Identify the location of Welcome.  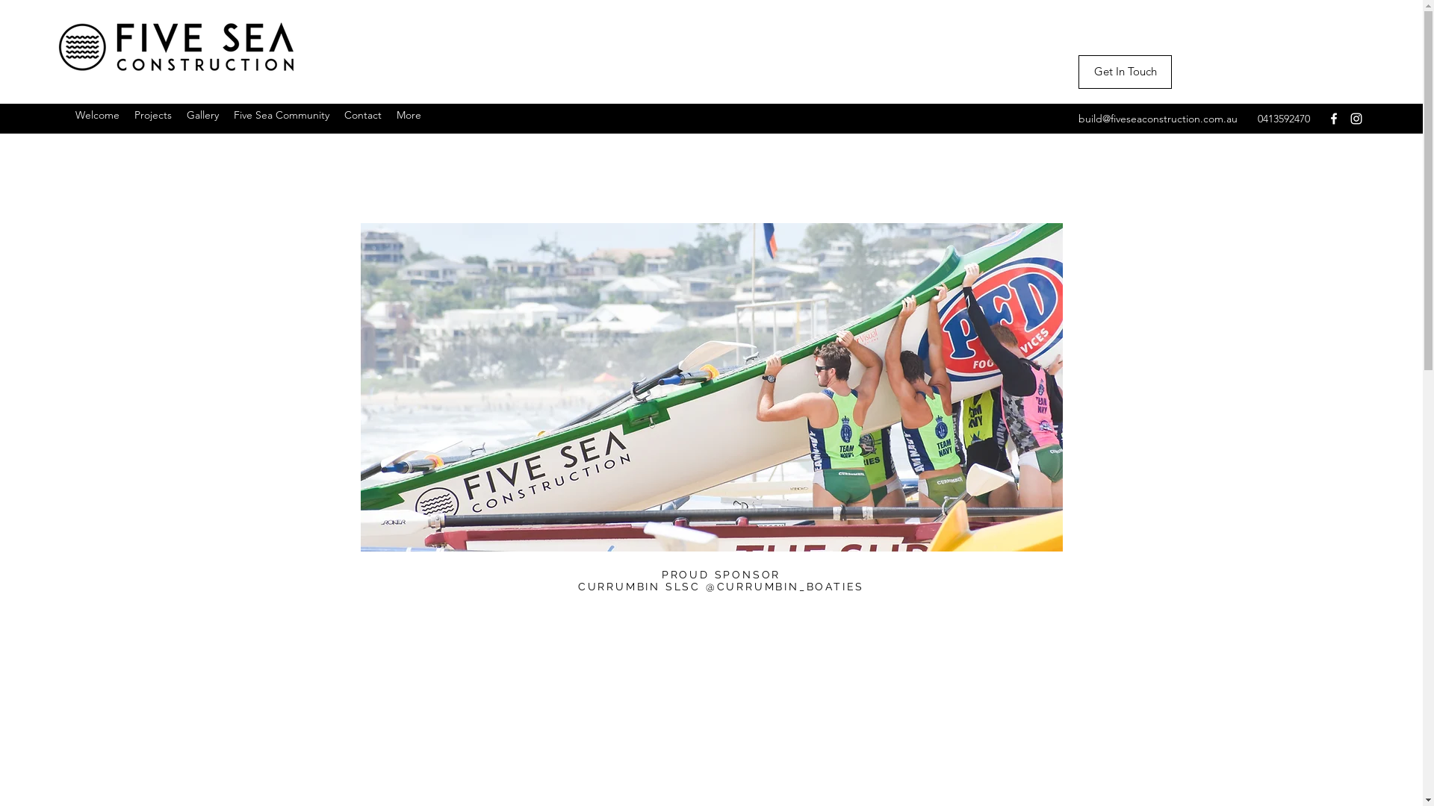
(97, 115).